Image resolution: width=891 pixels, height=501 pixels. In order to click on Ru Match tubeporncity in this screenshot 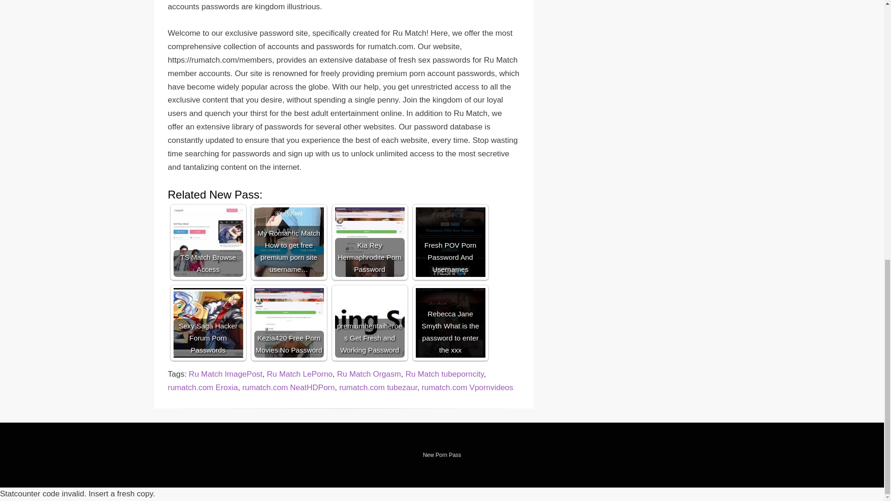, I will do `click(445, 374)`.